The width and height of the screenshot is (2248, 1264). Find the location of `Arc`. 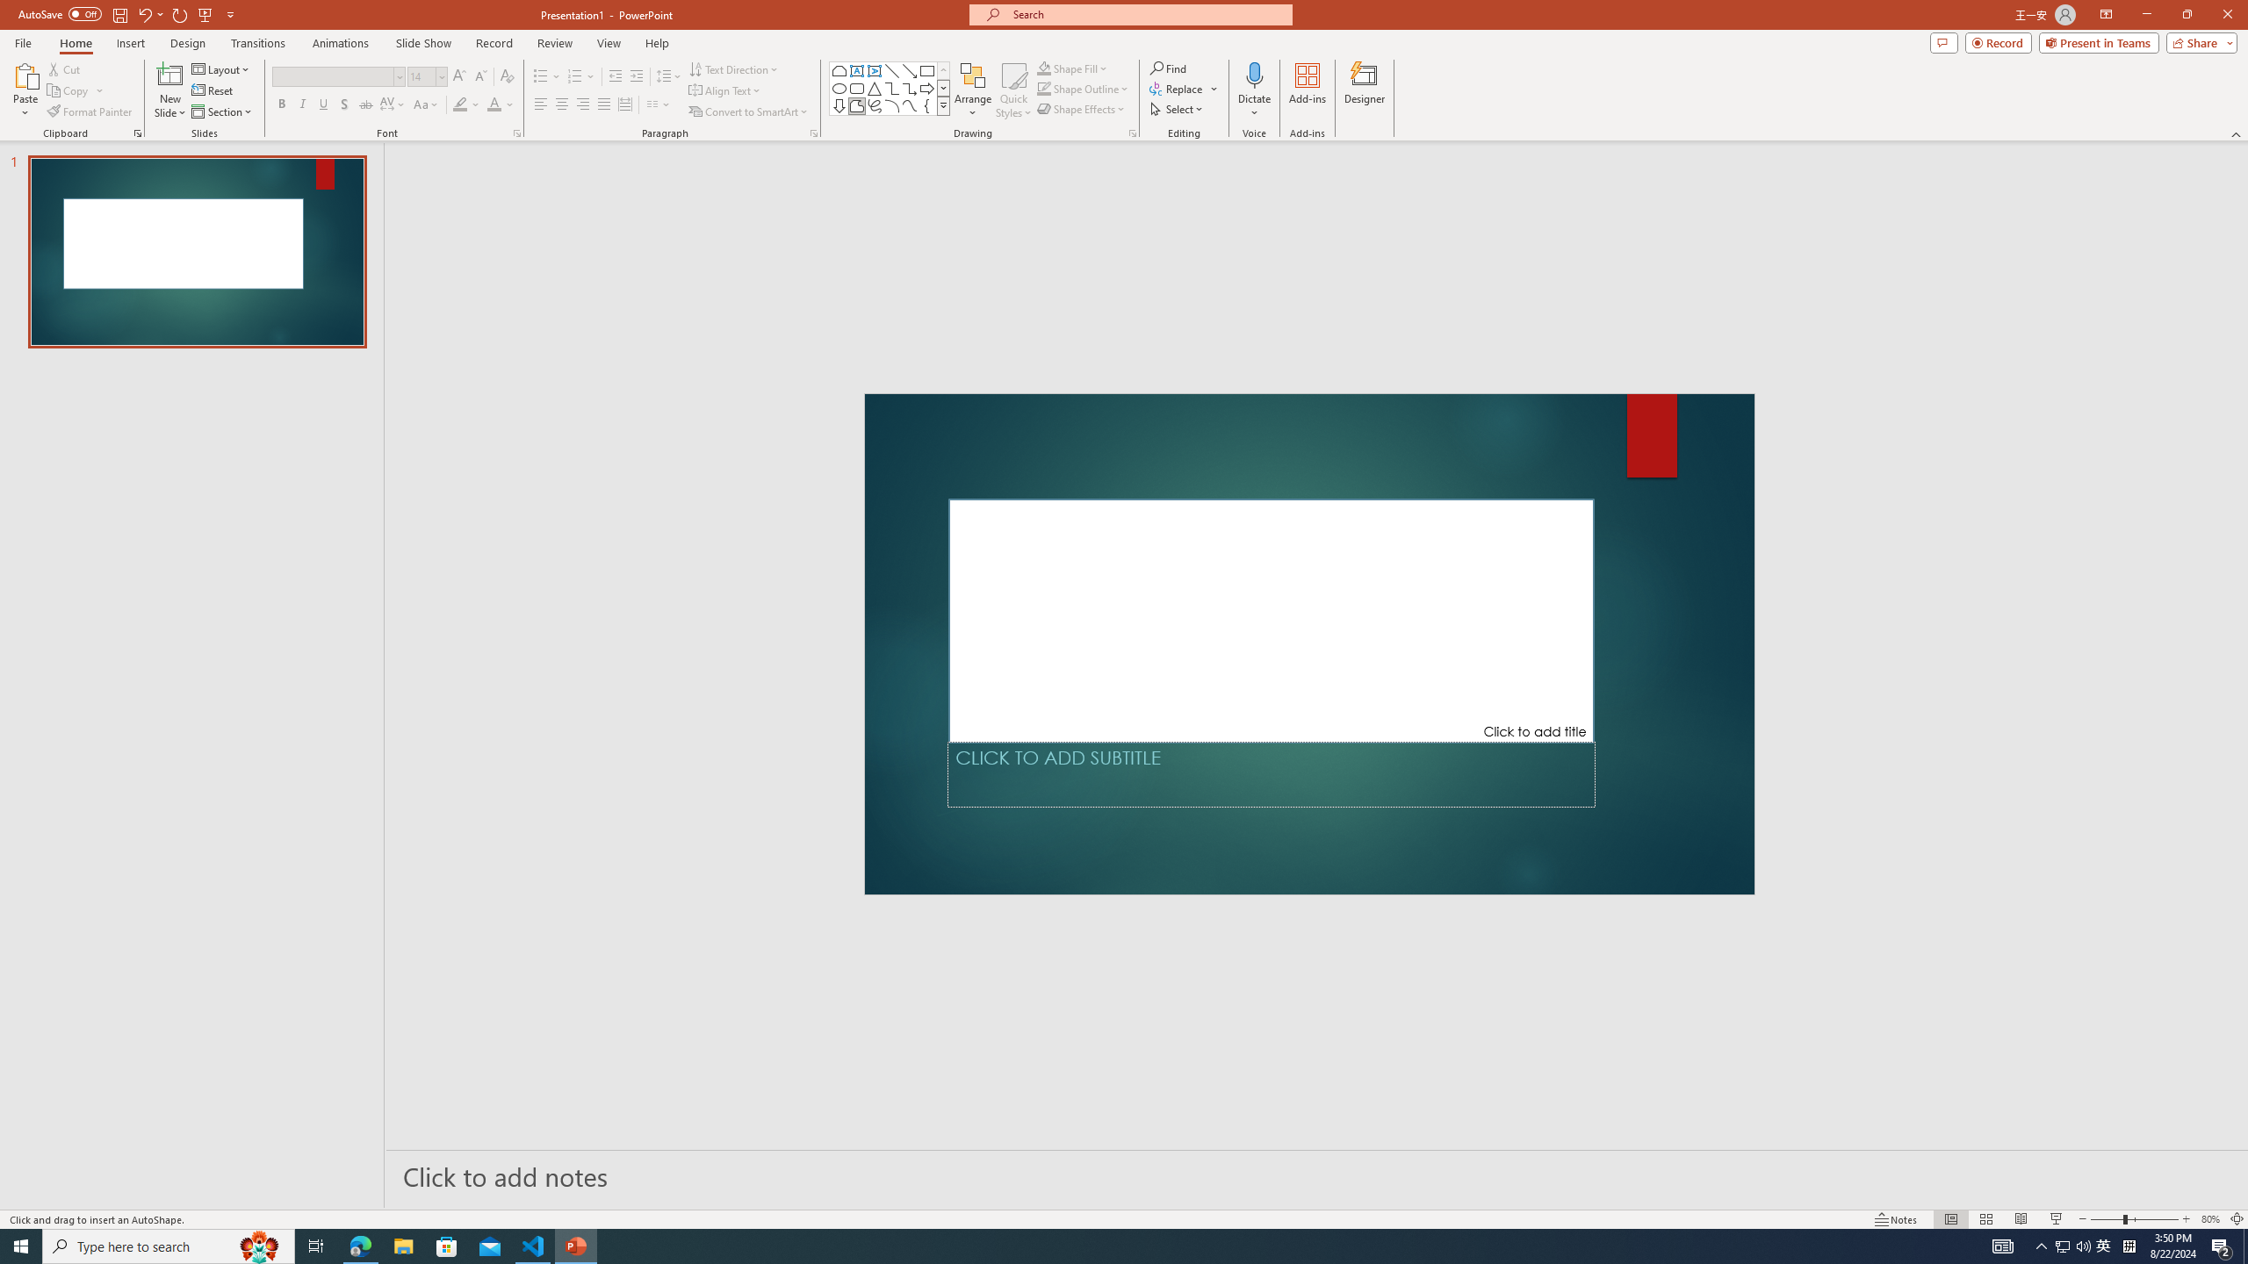

Arc is located at coordinates (892, 105).